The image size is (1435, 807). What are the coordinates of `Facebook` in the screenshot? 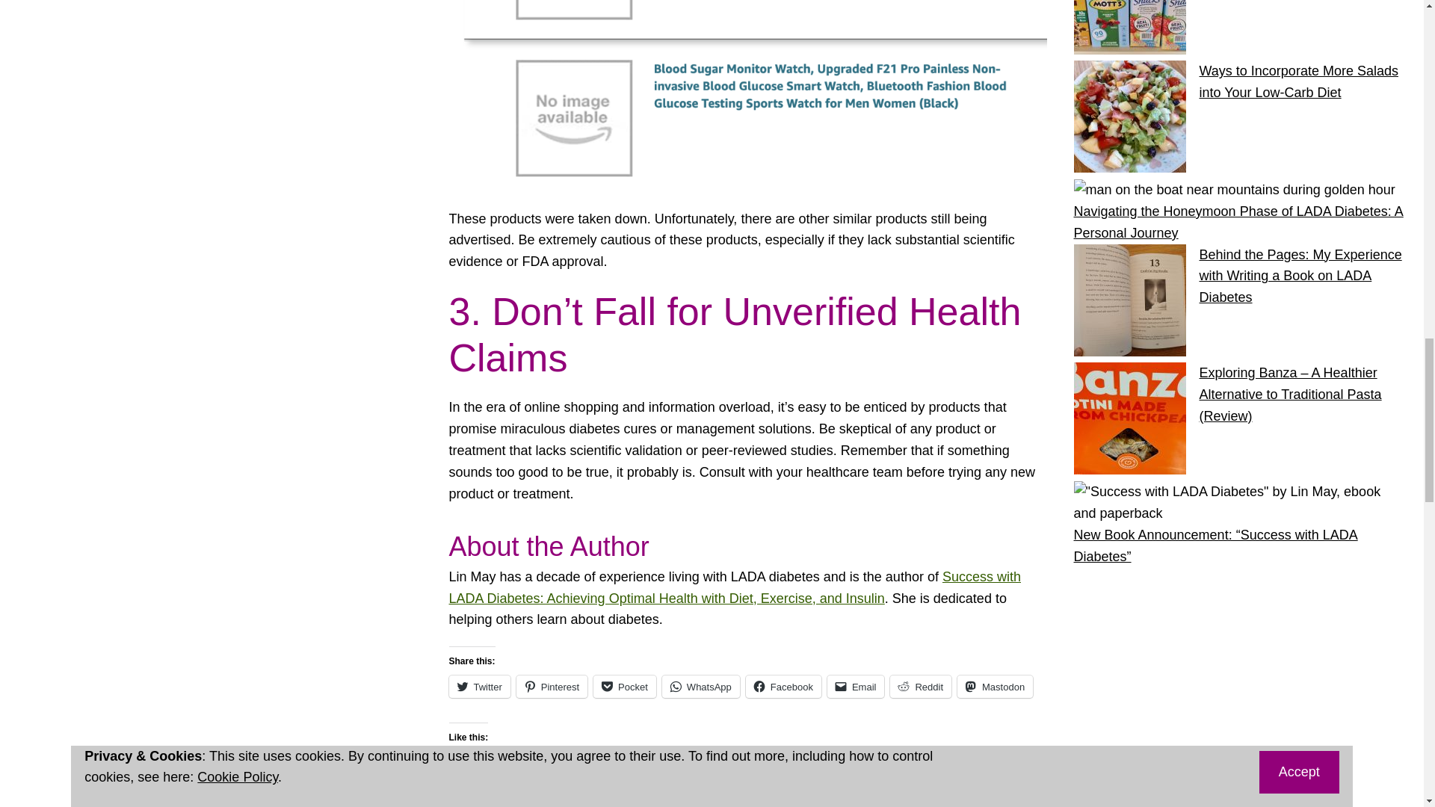 It's located at (783, 686).